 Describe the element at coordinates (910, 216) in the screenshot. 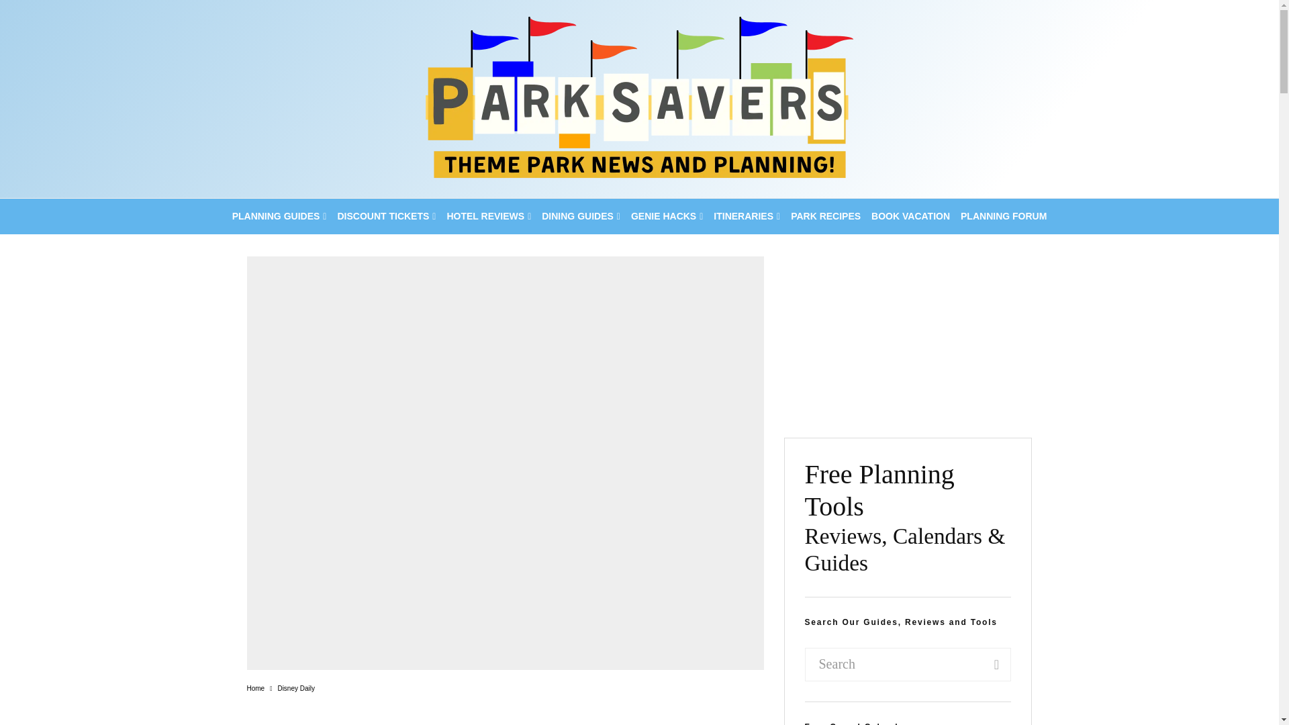

I see `BOOK VACATION` at that location.